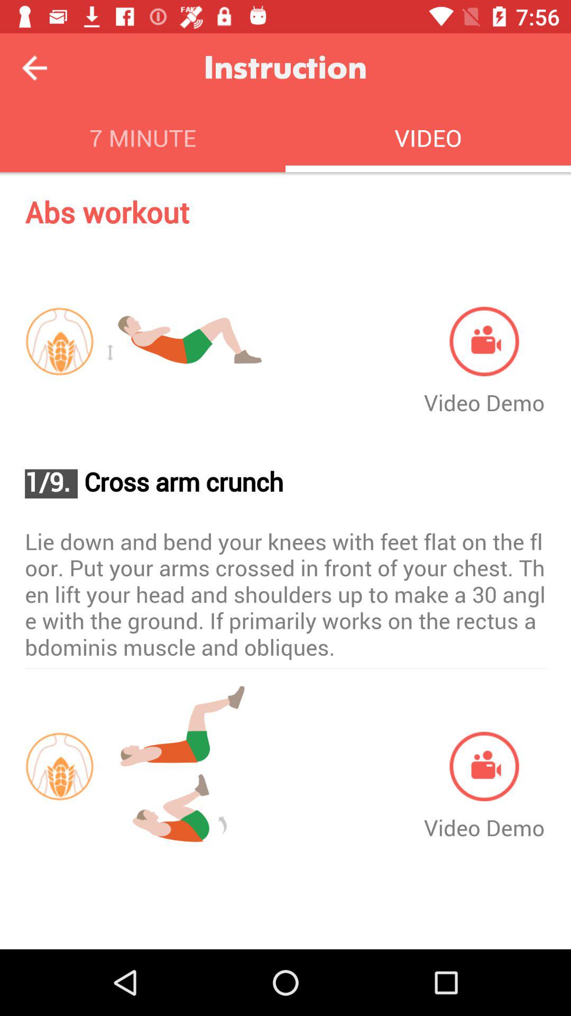 This screenshot has width=571, height=1016. What do you see at coordinates (35, 68) in the screenshot?
I see `go to previous` at bounding box center [35, 68].